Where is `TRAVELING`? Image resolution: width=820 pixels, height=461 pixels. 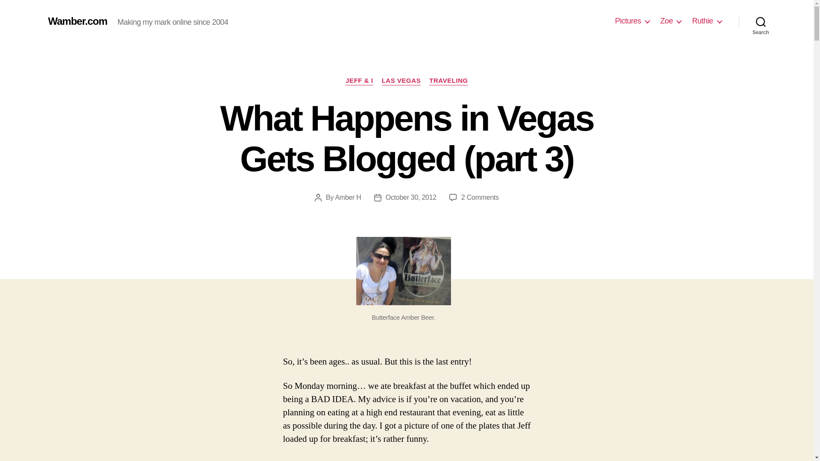 TRAVELING is located at coordinates (448, 81).